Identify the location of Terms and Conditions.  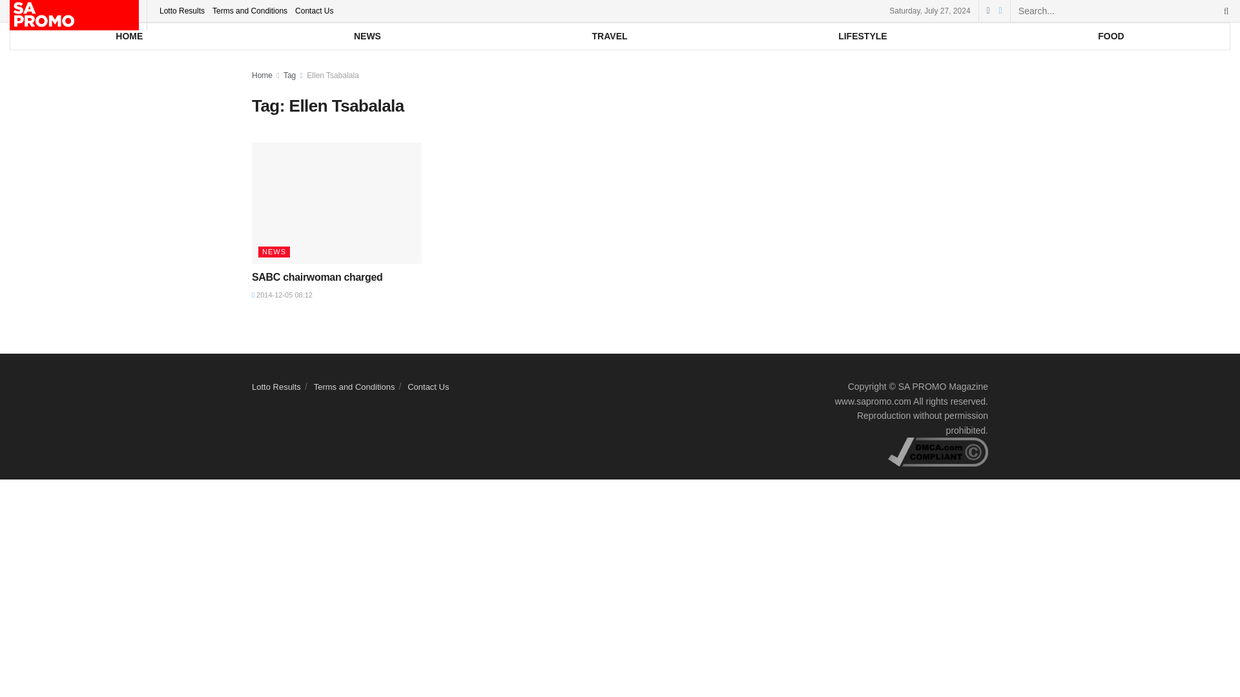
(249, 10).